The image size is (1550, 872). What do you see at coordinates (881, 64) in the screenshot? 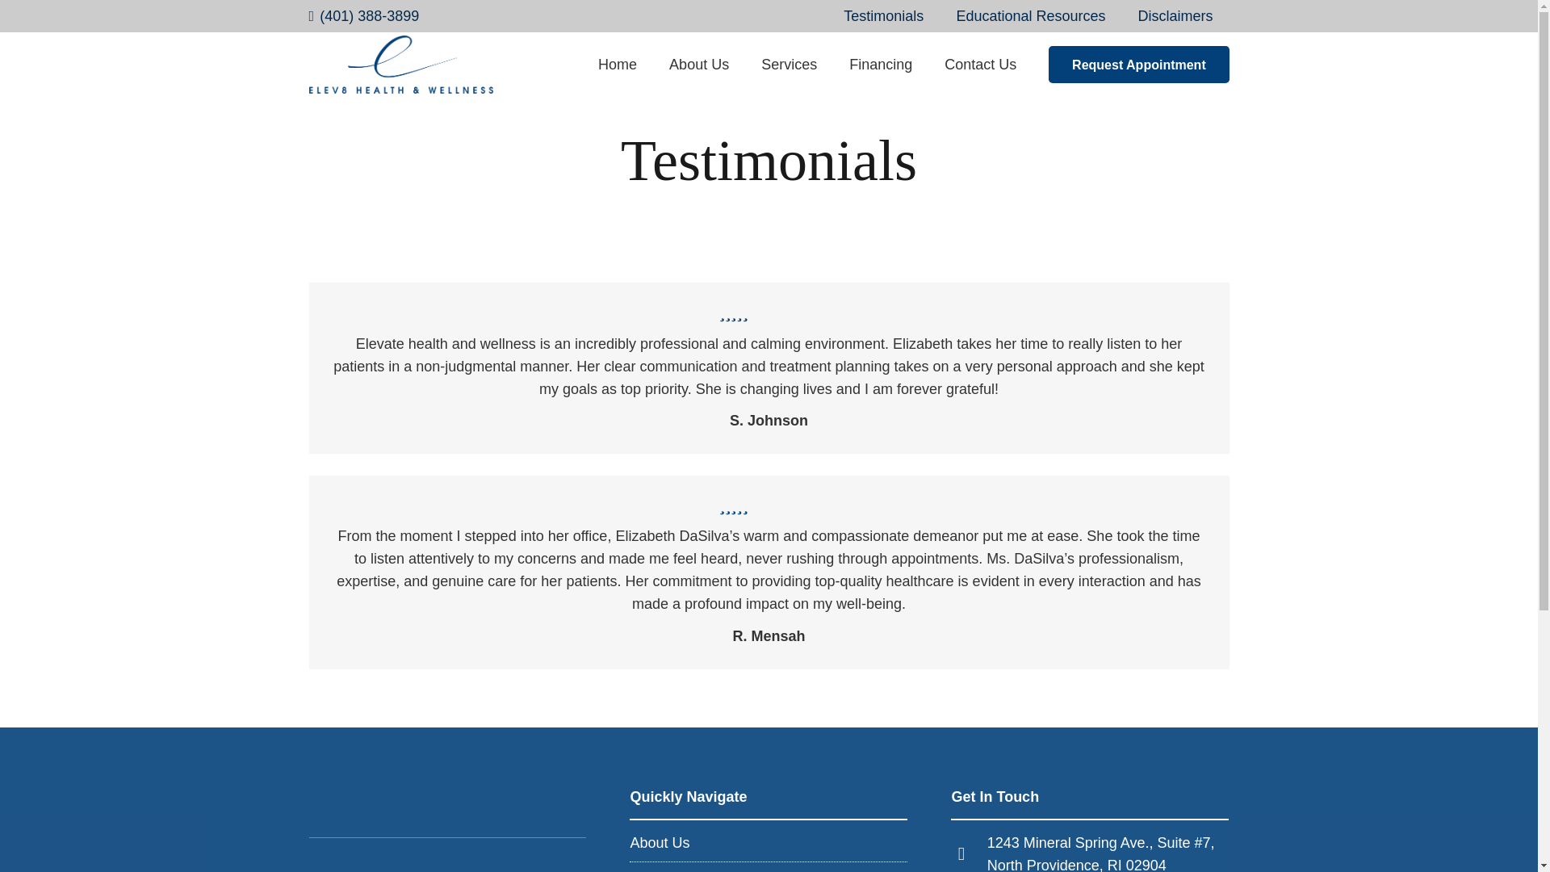
I see `Financing` at bounding box center [881, 64].